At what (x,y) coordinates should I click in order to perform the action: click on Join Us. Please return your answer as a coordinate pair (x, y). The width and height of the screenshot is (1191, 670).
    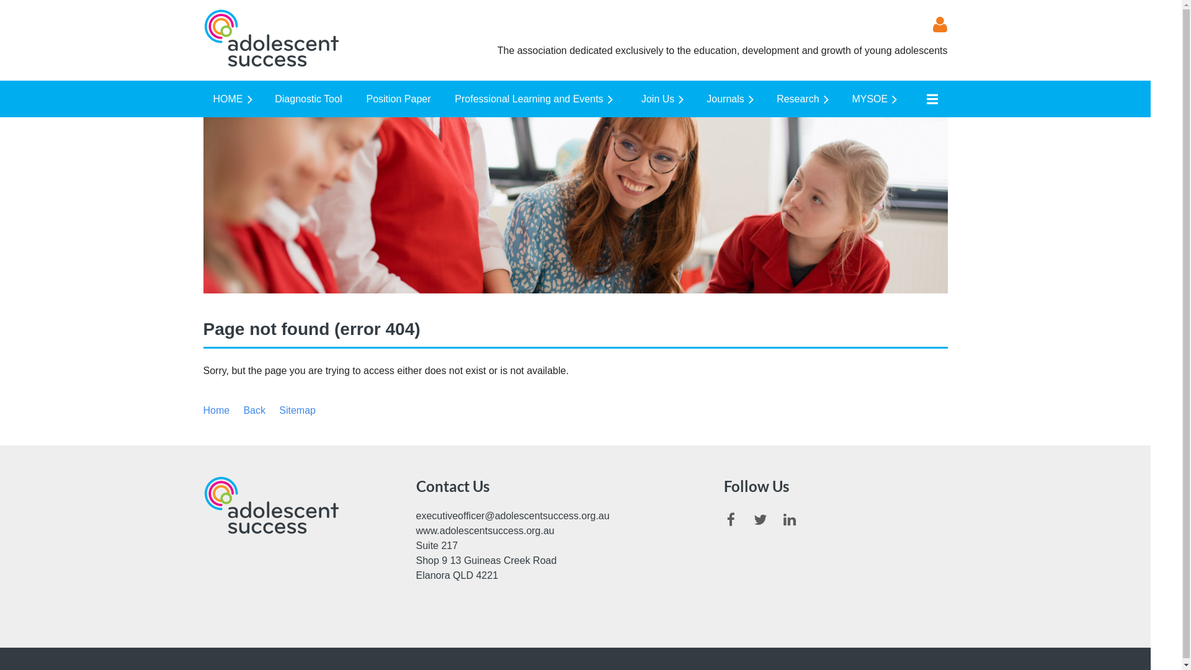
    Looking at the image, I should click on (664, 99).